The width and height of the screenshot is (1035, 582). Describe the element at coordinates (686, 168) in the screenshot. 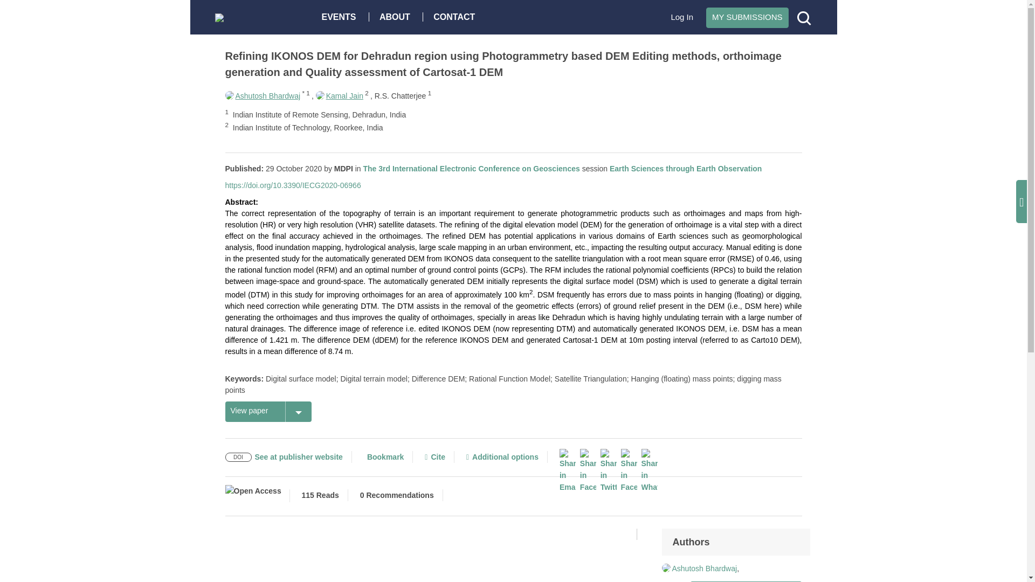

I see `Earth Sciences through Earth Observation` at that location.